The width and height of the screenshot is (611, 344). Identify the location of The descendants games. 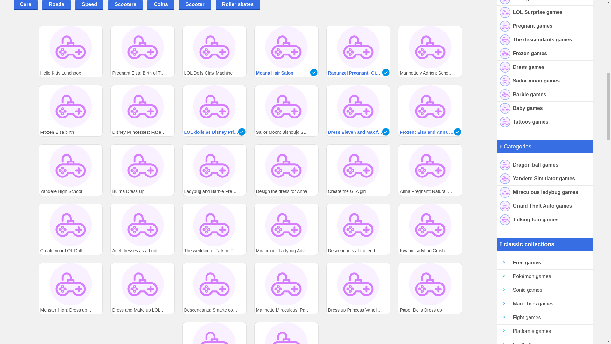
(545, 39).